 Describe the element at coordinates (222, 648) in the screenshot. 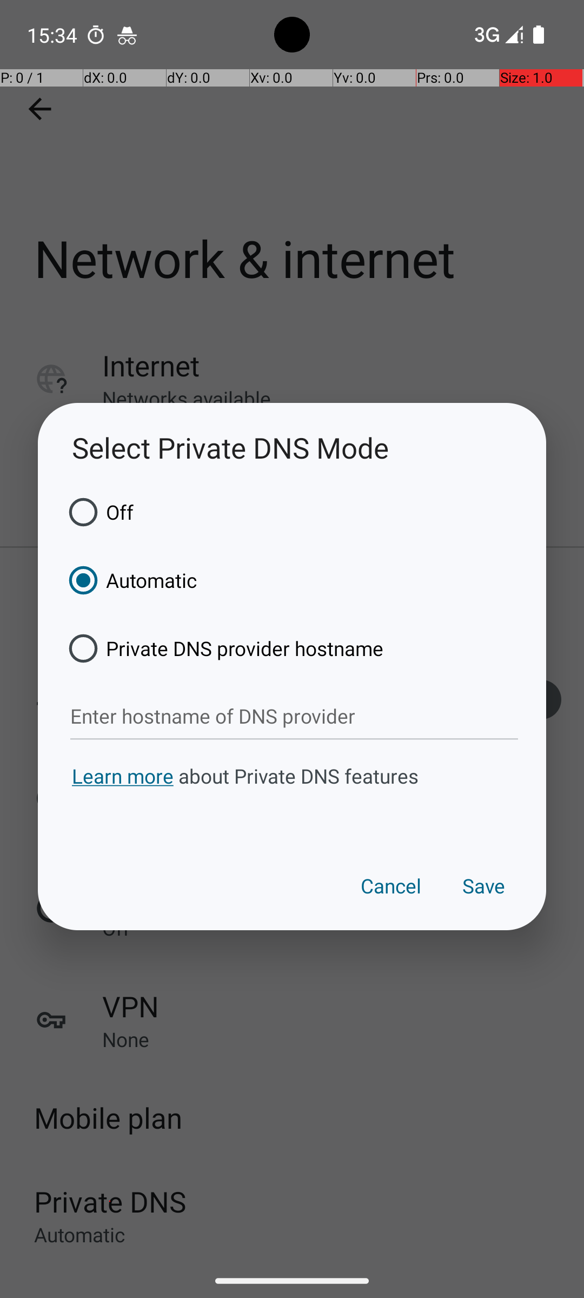

I see `Private DNS provider hostname` at that location.